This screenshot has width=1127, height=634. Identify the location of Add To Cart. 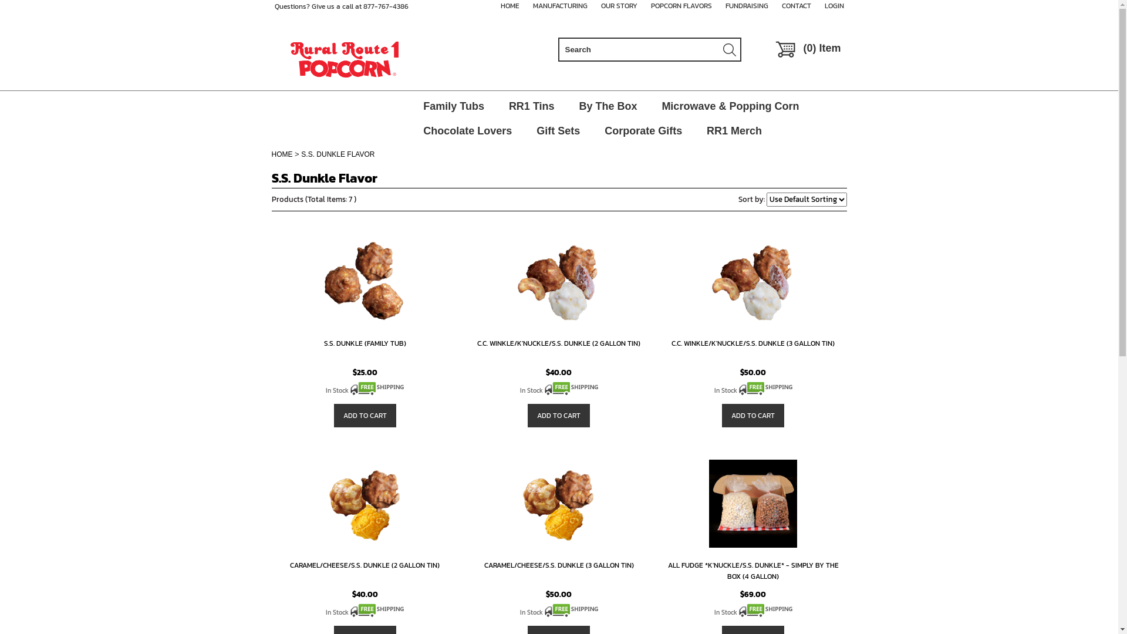
(753, 416).